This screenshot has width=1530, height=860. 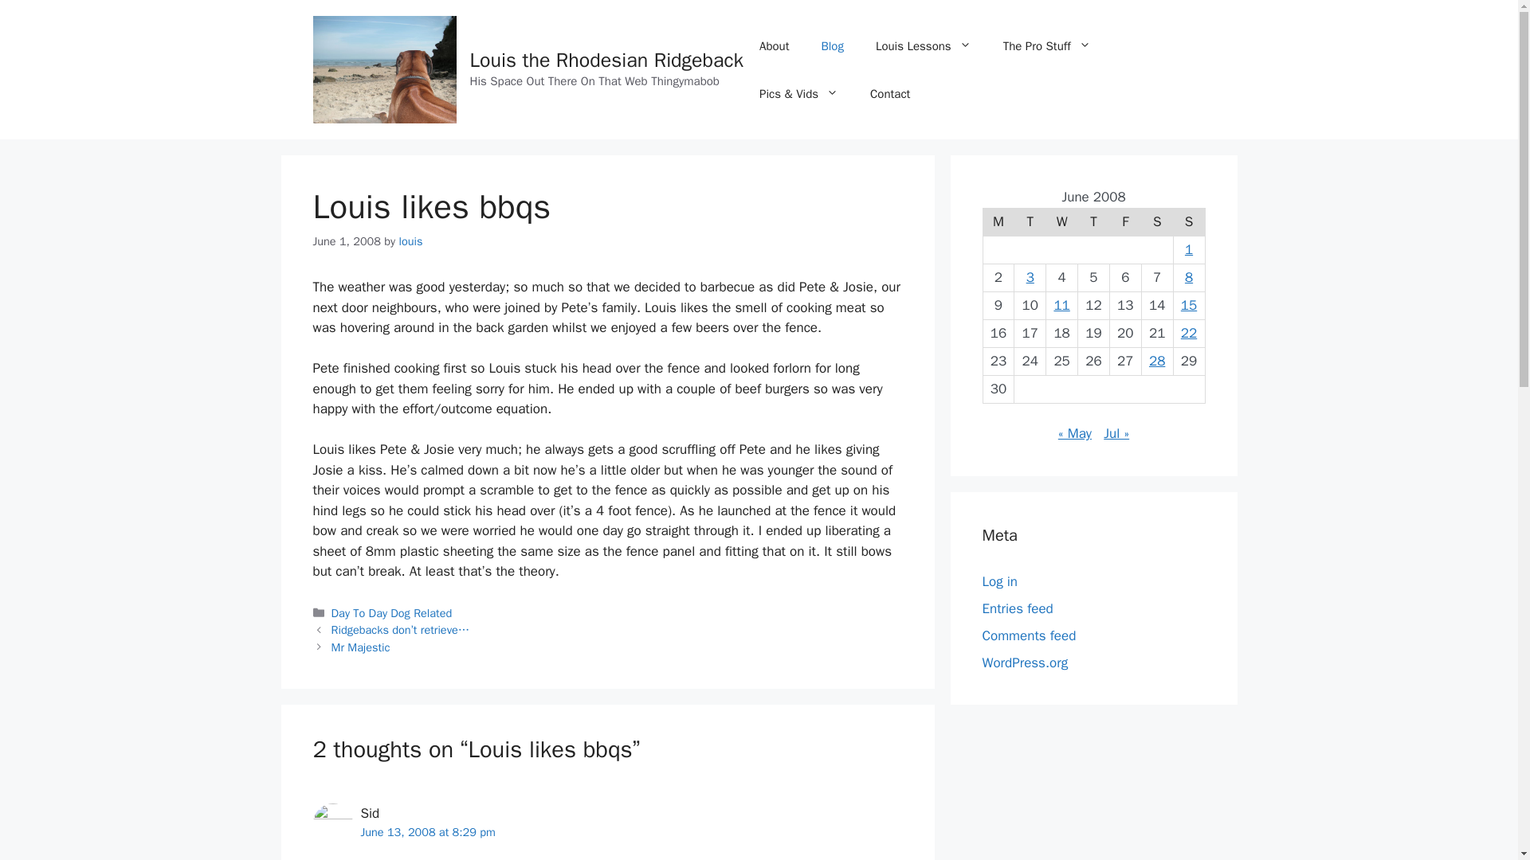 I want to click on Sunday, so click(x=1189, y=221).